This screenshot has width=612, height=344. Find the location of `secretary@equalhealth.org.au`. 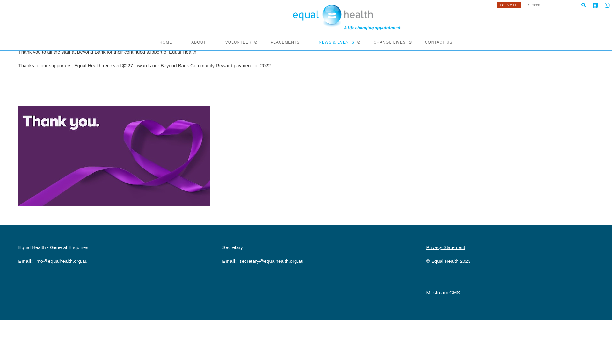

secretary@equalhealth.org.au is located at coordinates (272, 261).